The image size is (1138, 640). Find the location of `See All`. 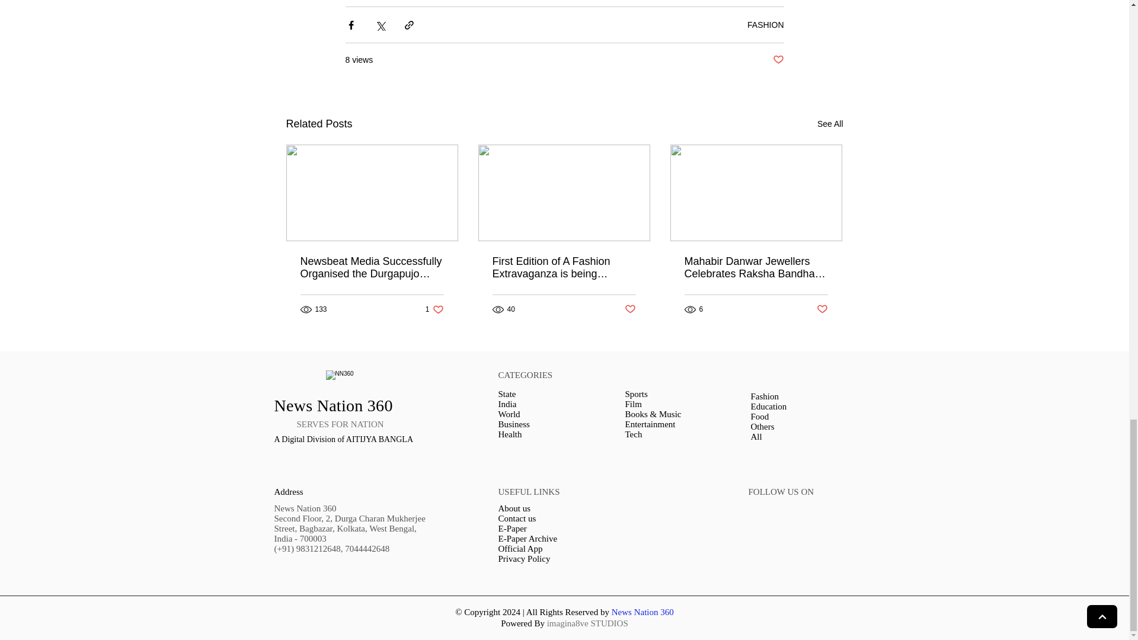

See All is located at coordinates (766, 24).